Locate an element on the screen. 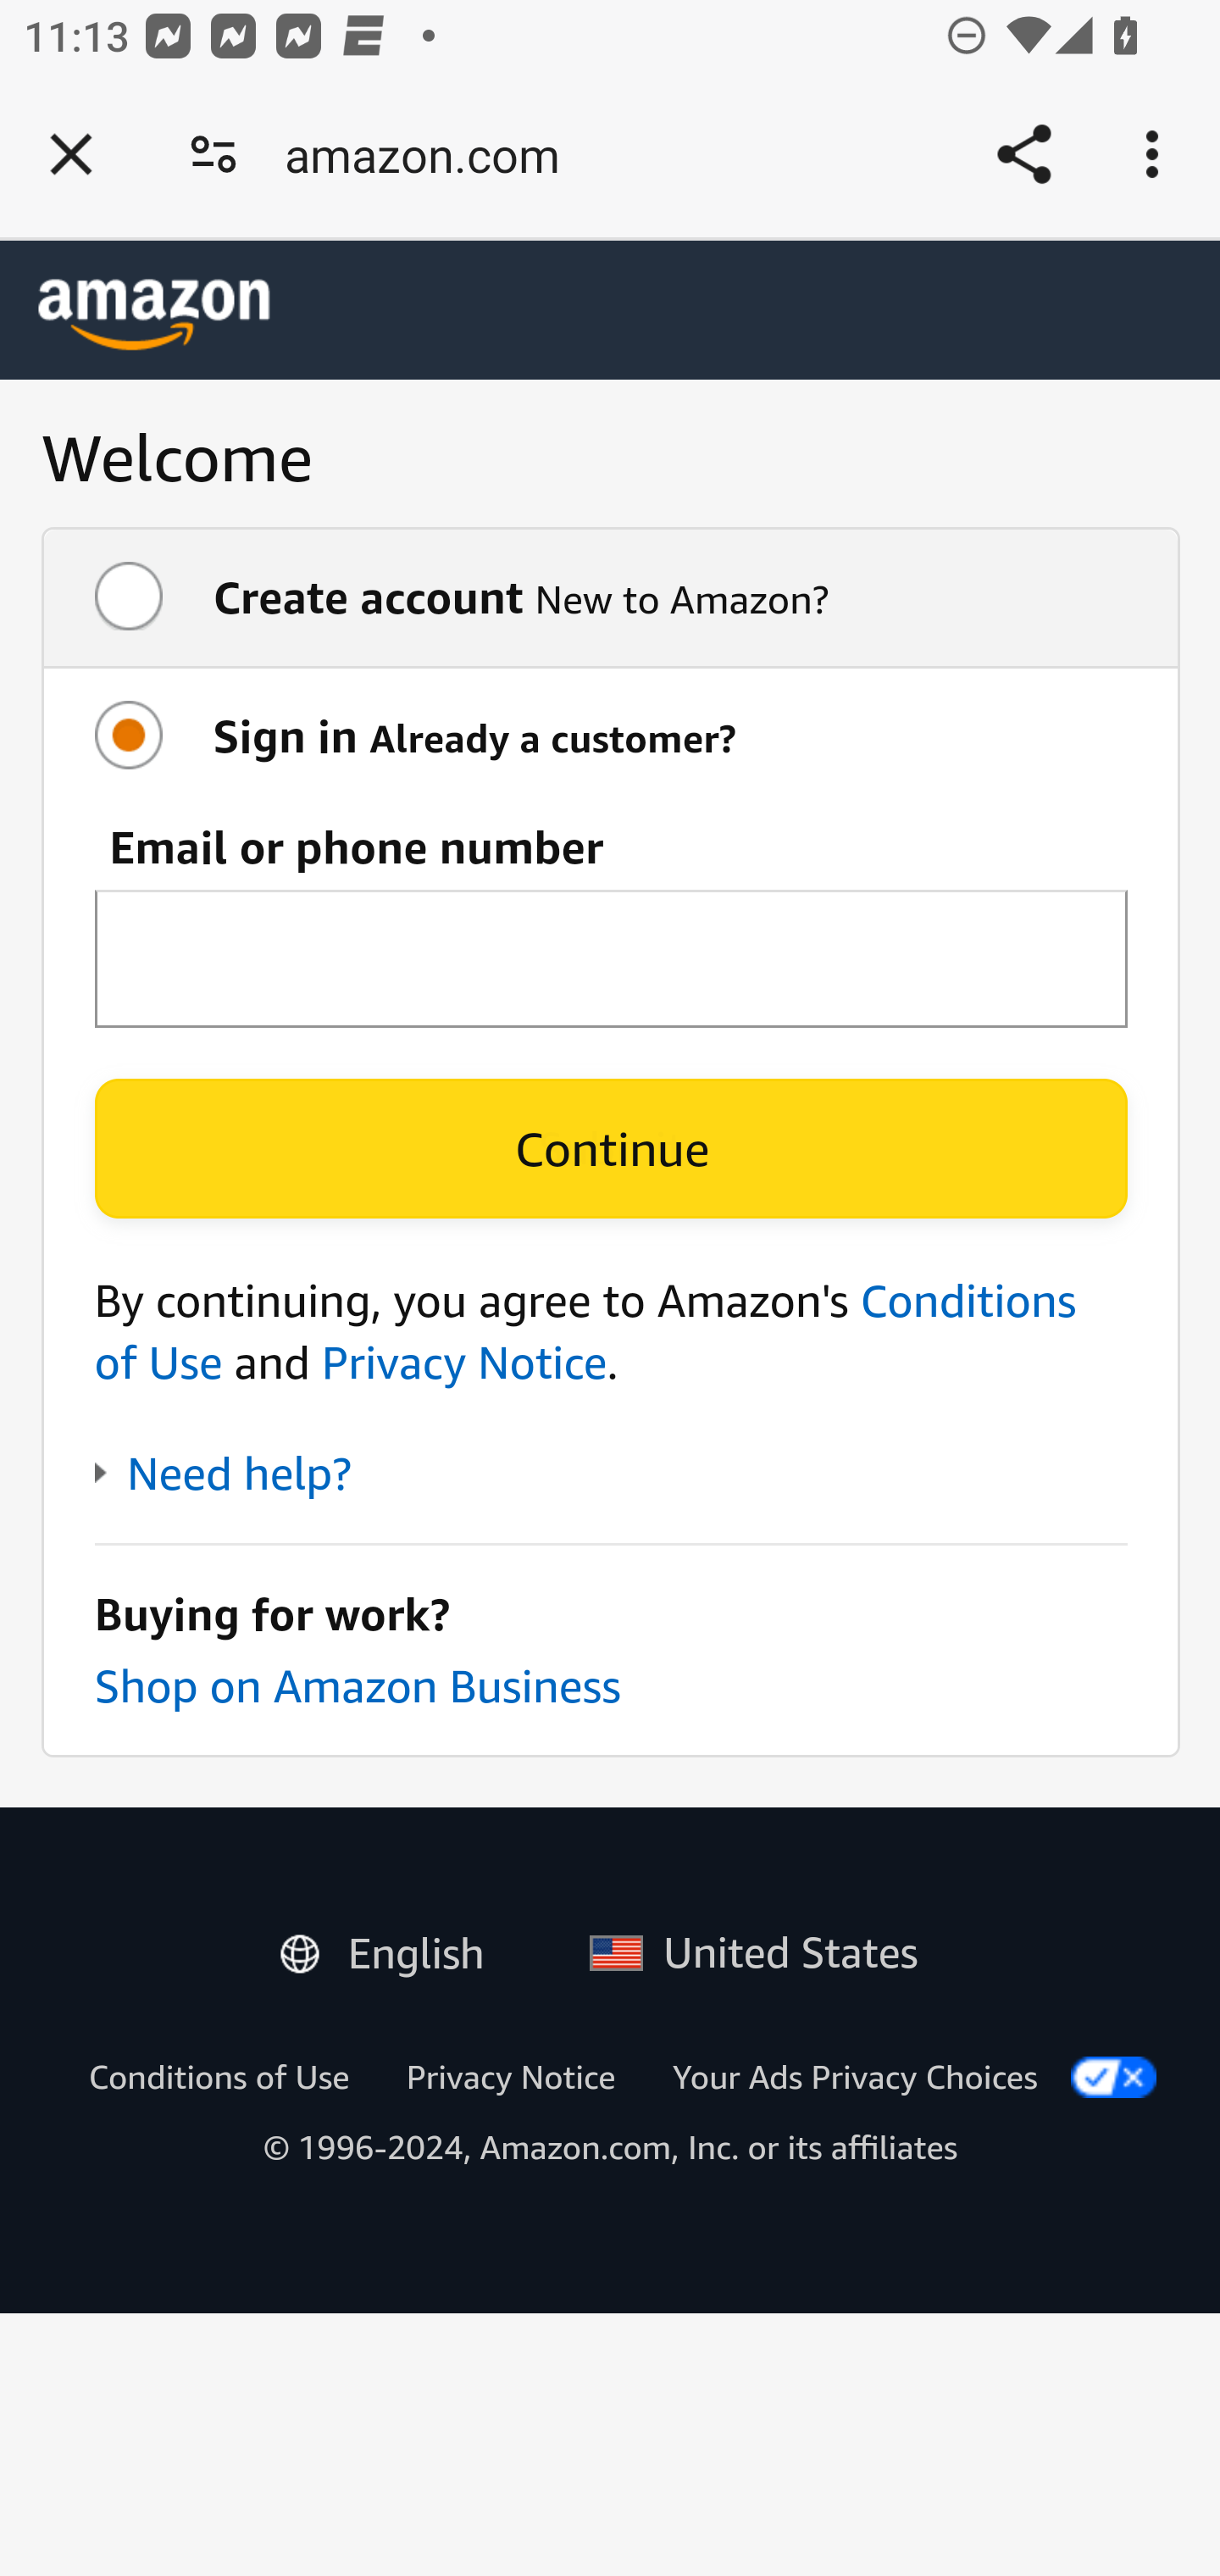 Image resolution: width=1220 pixels, height=2576 pixels. Your Ads Privacy Choices is located at coordinates (855, 2076).